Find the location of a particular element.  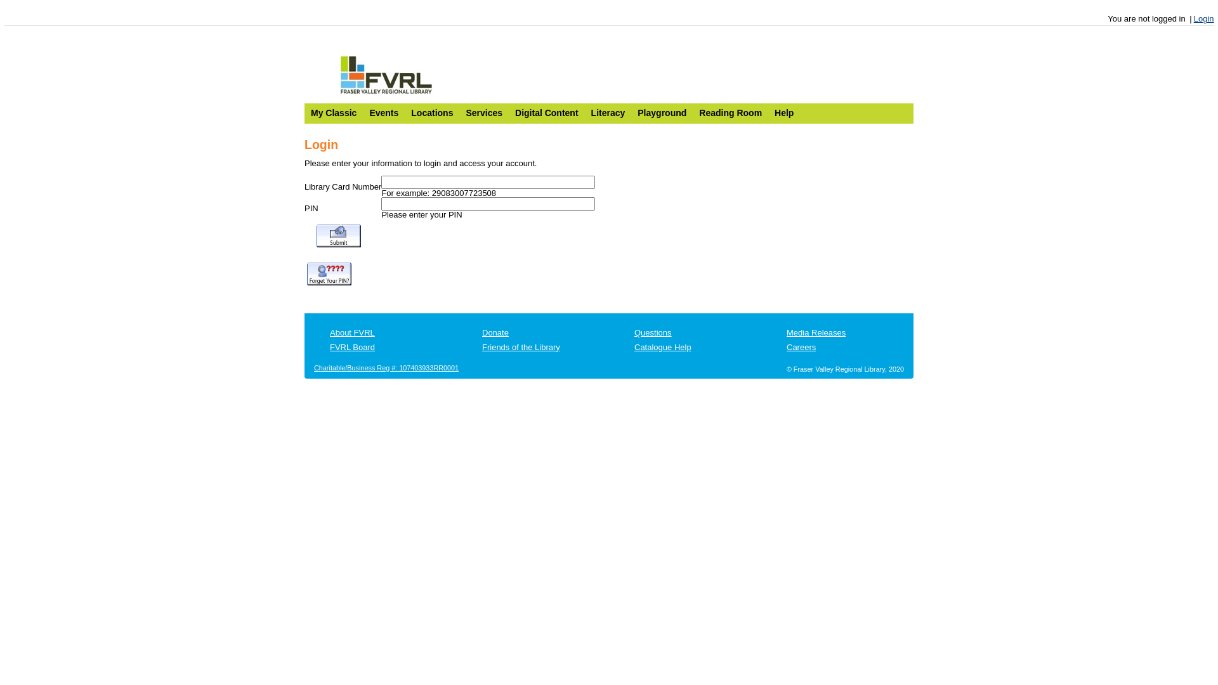

Playground is located at coordinates (662, 112).